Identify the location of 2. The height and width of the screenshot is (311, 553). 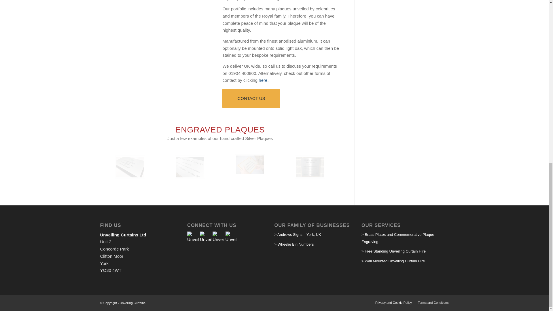
(159, 82).